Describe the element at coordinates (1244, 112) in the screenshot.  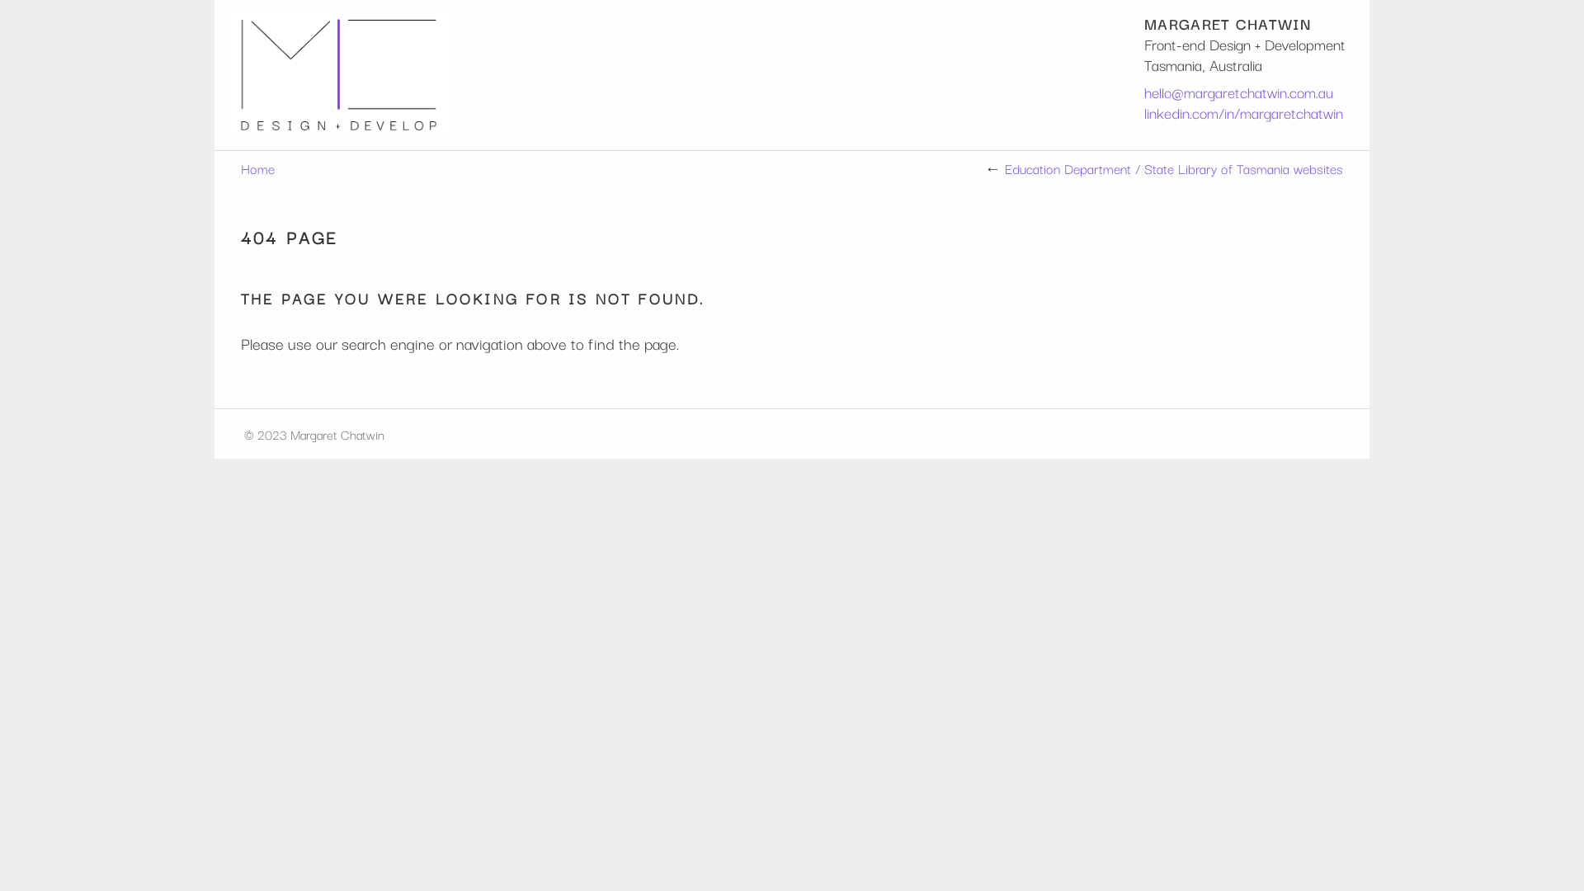
I see `linkedin.com/in/margaretchatwin` at that location.